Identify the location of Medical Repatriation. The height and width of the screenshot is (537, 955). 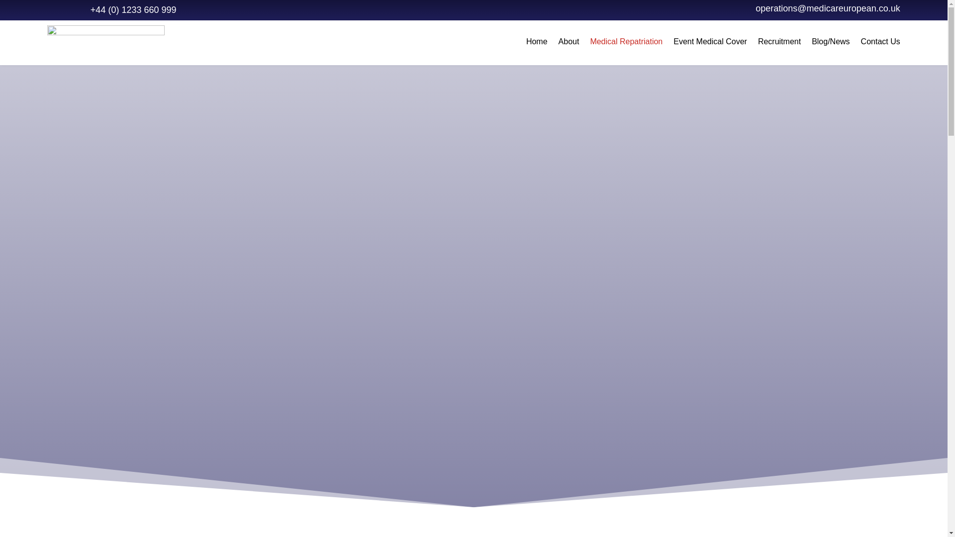
(626, 43).